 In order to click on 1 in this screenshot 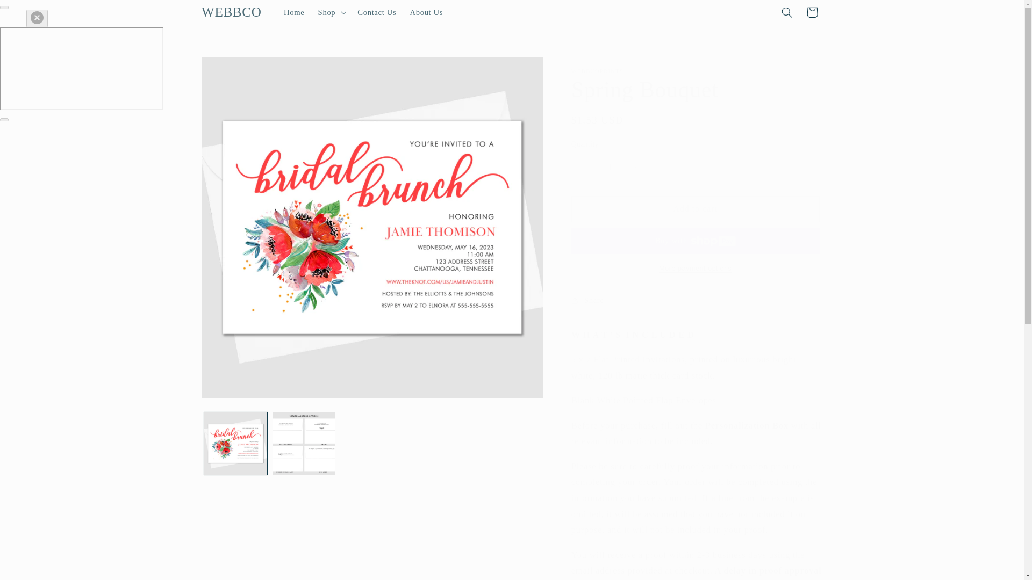, I will do `click(611, 168)`.